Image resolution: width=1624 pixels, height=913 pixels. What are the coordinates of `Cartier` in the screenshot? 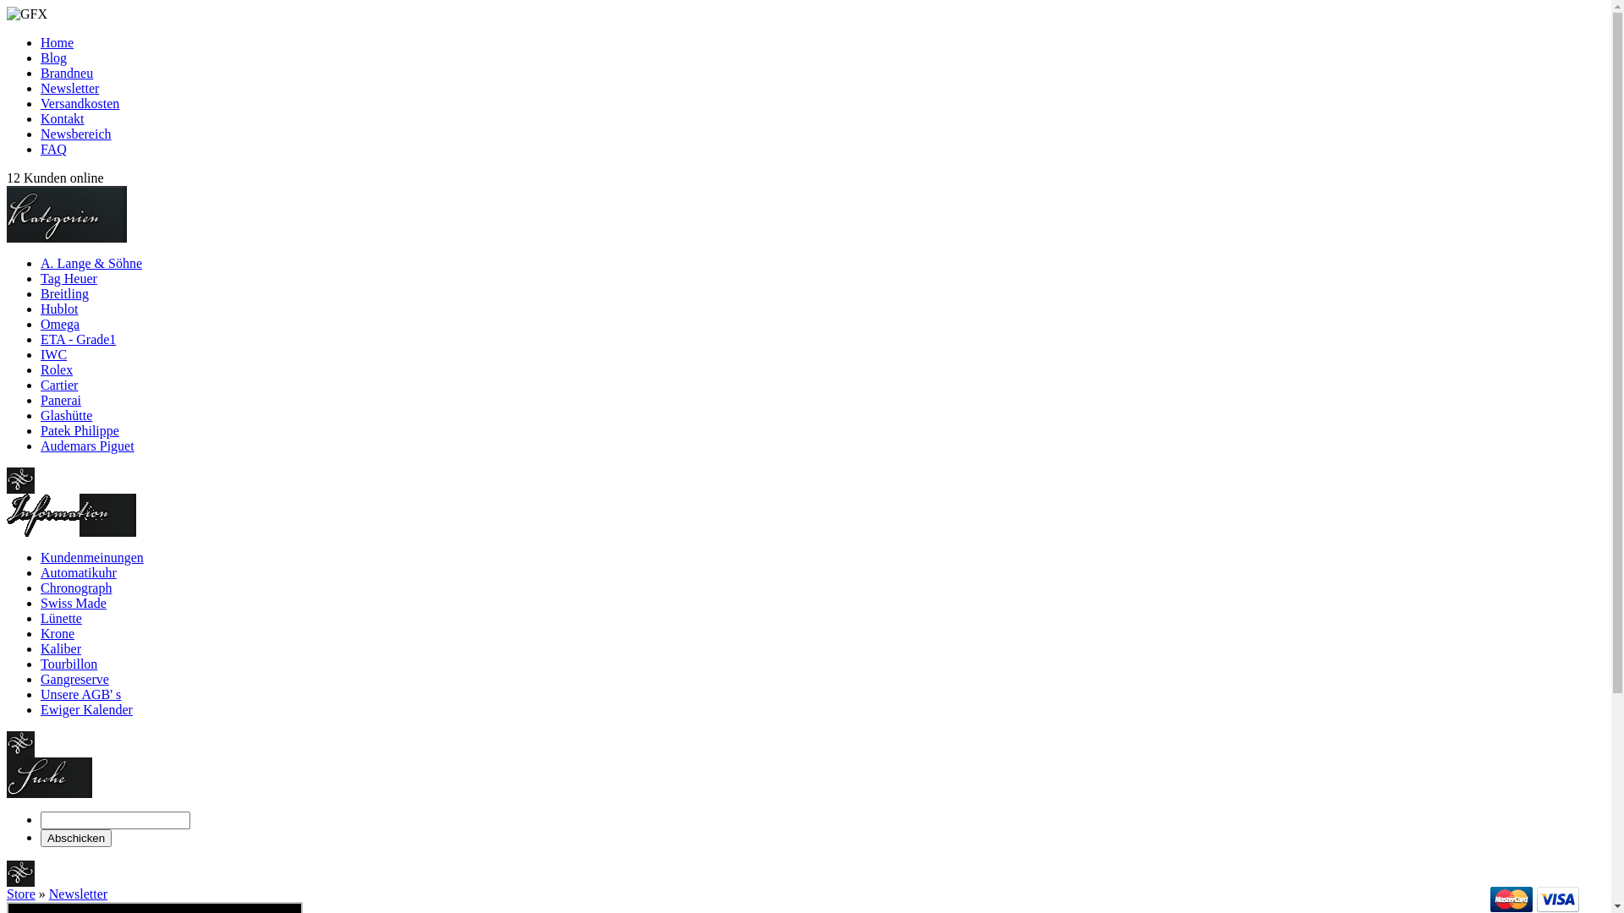 It's located at (59, 385).